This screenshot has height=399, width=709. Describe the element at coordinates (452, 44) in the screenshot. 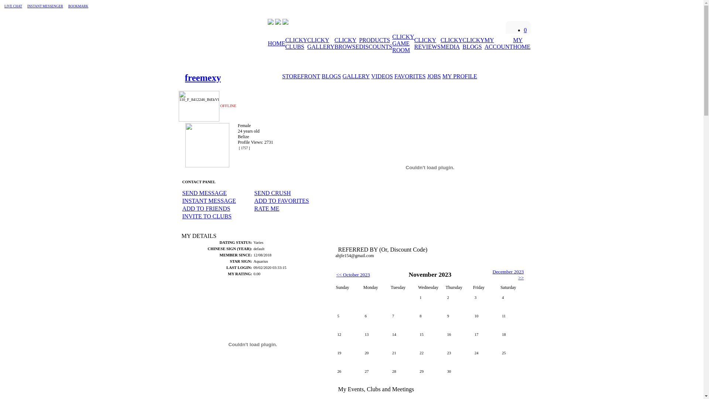

I see `CLICKY
MEDIA` at that location.